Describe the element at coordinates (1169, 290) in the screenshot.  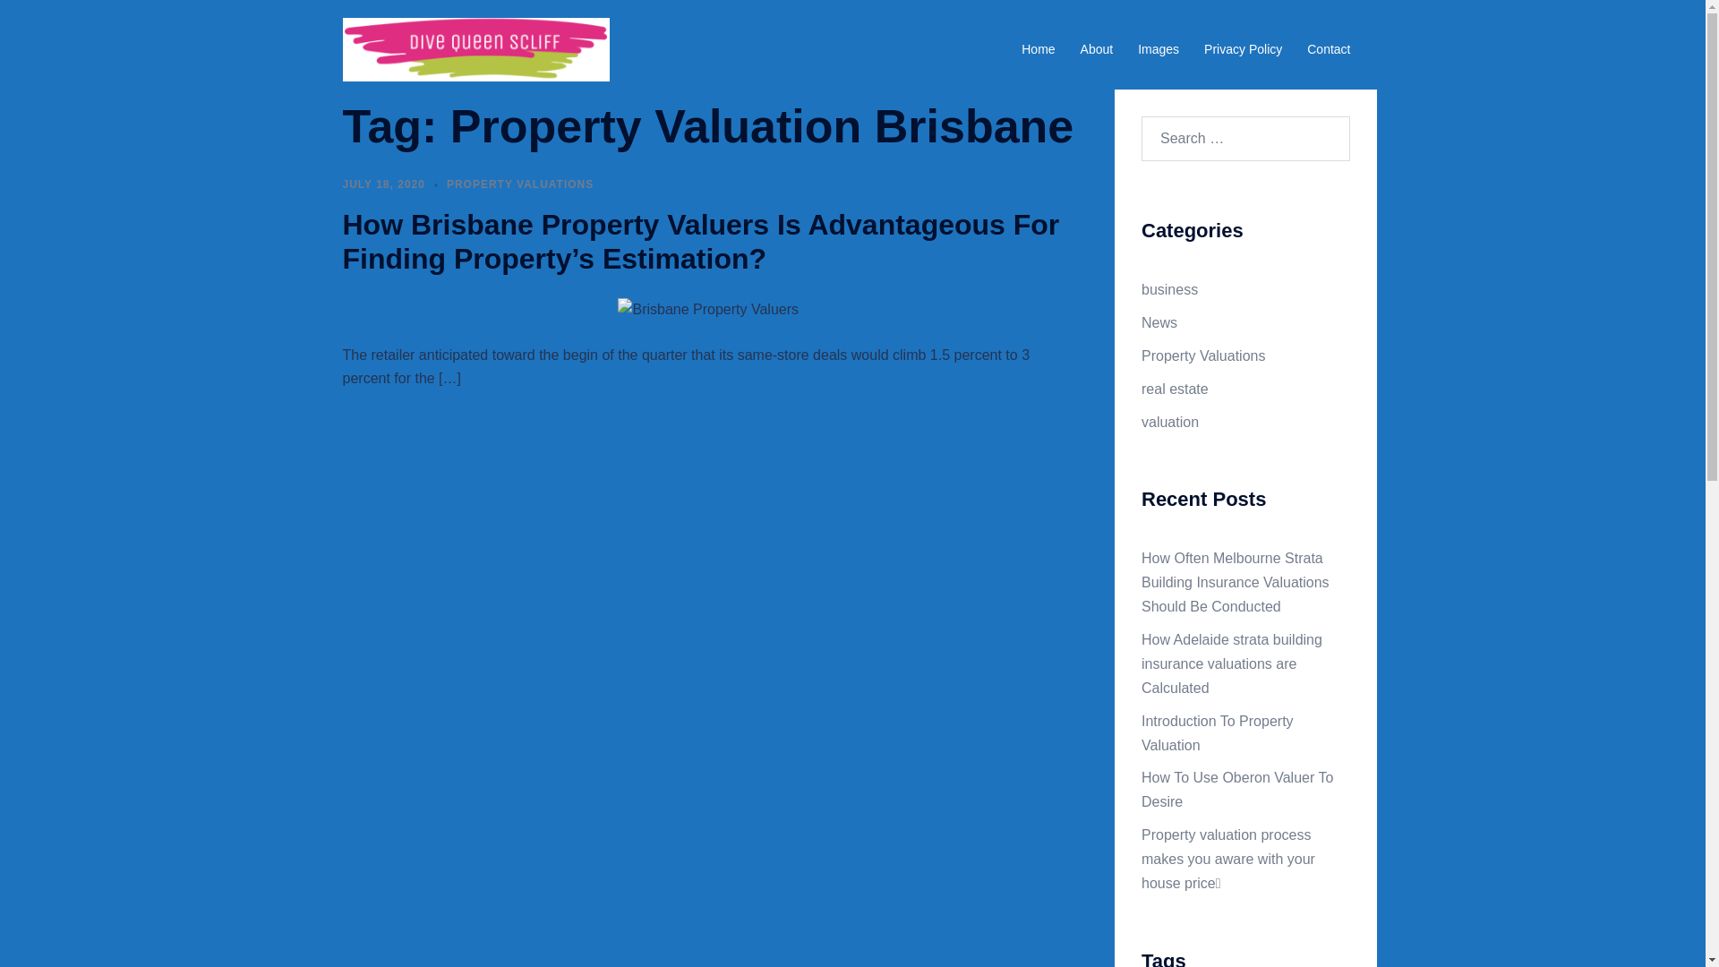
I see `business` at that location.